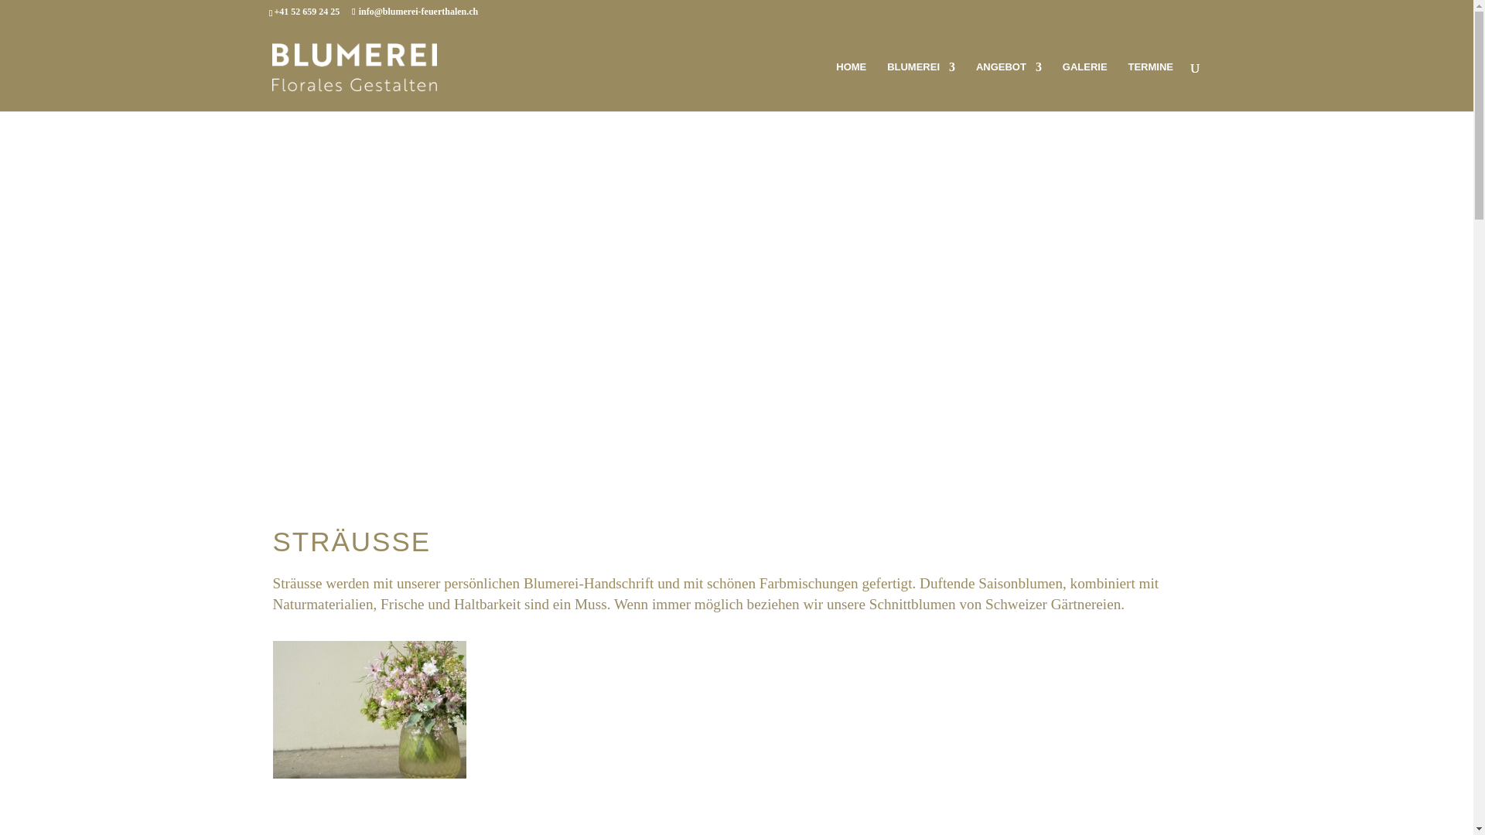 The width and height of the screenshot is (1485, 835). Describe the element at coordinates (370, 775) in the screenshot. I see `0A937878-4BB8-421A-B9C2-9EDC5595DB2F` at that location.